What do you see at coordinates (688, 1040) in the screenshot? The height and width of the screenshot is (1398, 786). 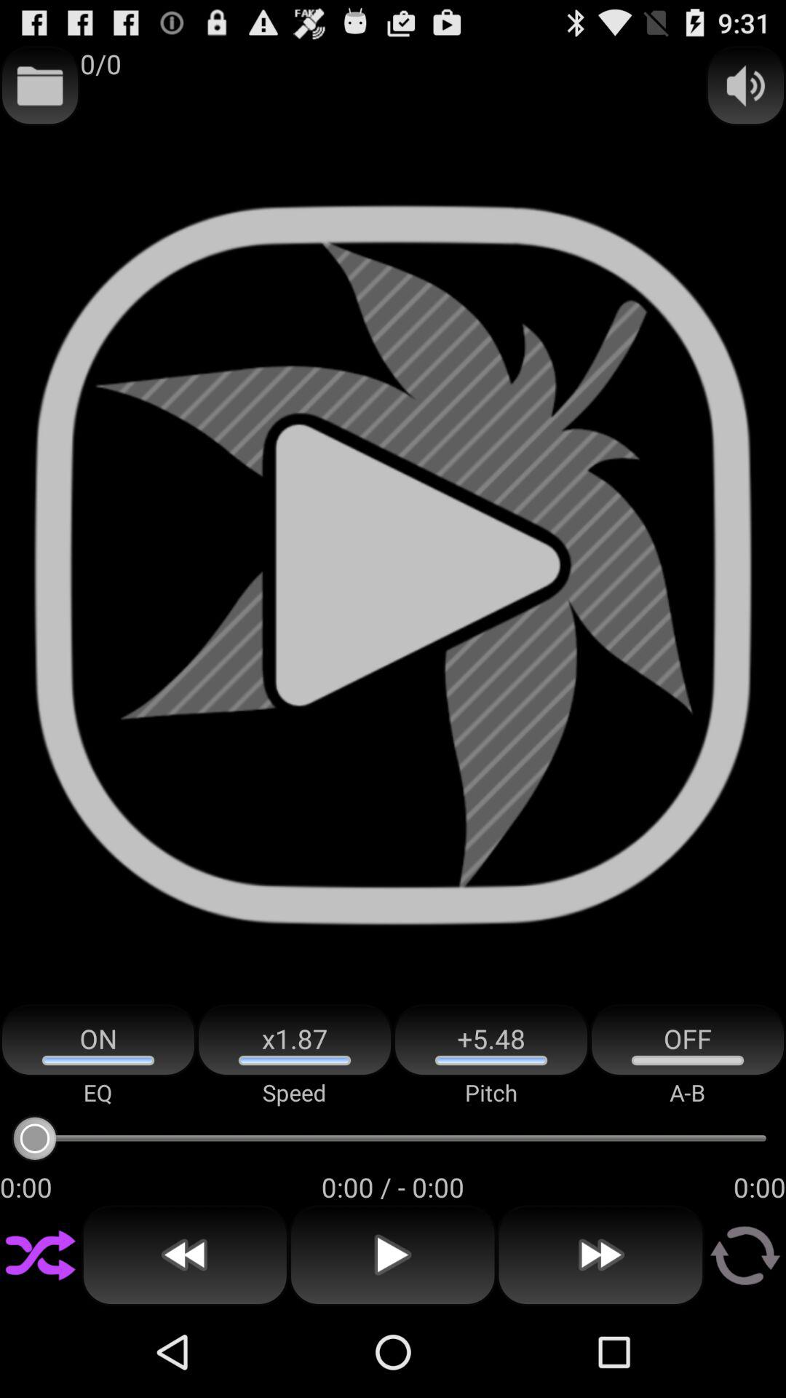 I see `turn on the item to the right of +5.48 icon` at bounding box center [688, 1040].